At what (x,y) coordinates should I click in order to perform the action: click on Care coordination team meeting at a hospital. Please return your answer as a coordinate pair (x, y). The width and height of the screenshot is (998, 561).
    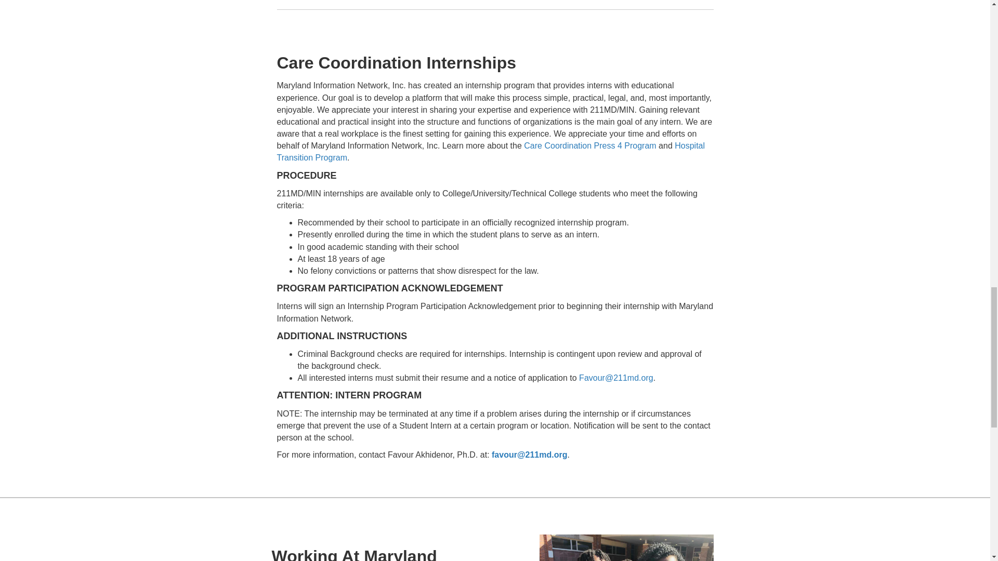
    Looking at the image, I should click on (627, 547).